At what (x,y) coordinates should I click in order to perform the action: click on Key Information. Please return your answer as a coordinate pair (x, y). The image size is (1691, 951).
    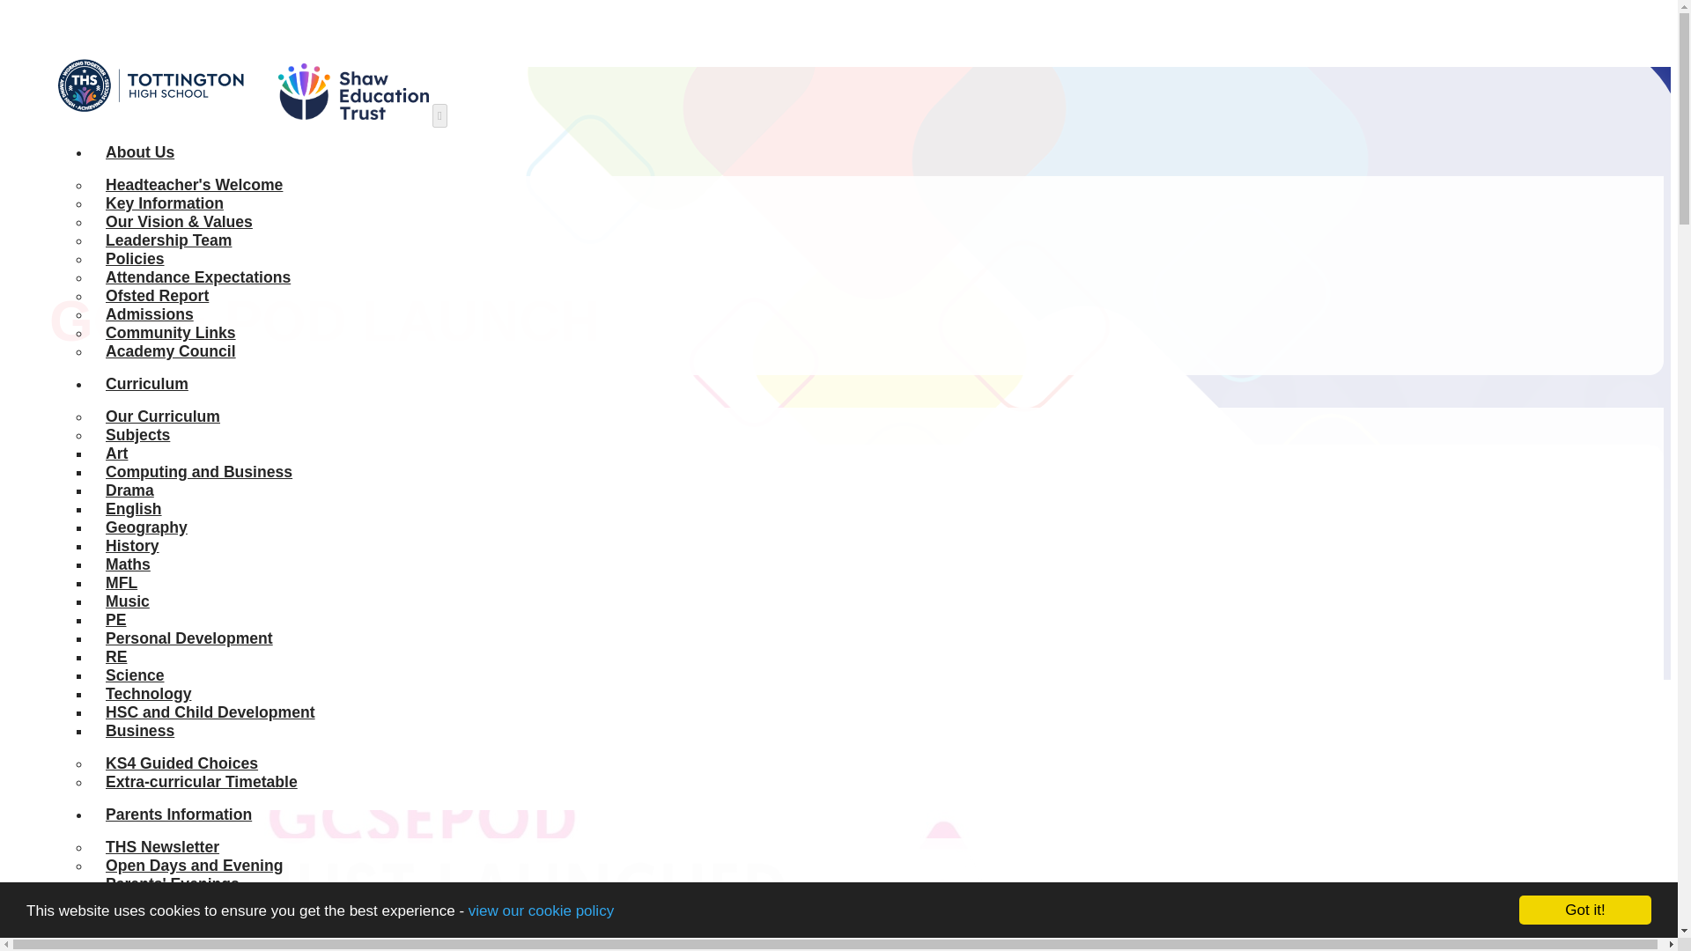
    Looking at the image, I should click on (164, 203).